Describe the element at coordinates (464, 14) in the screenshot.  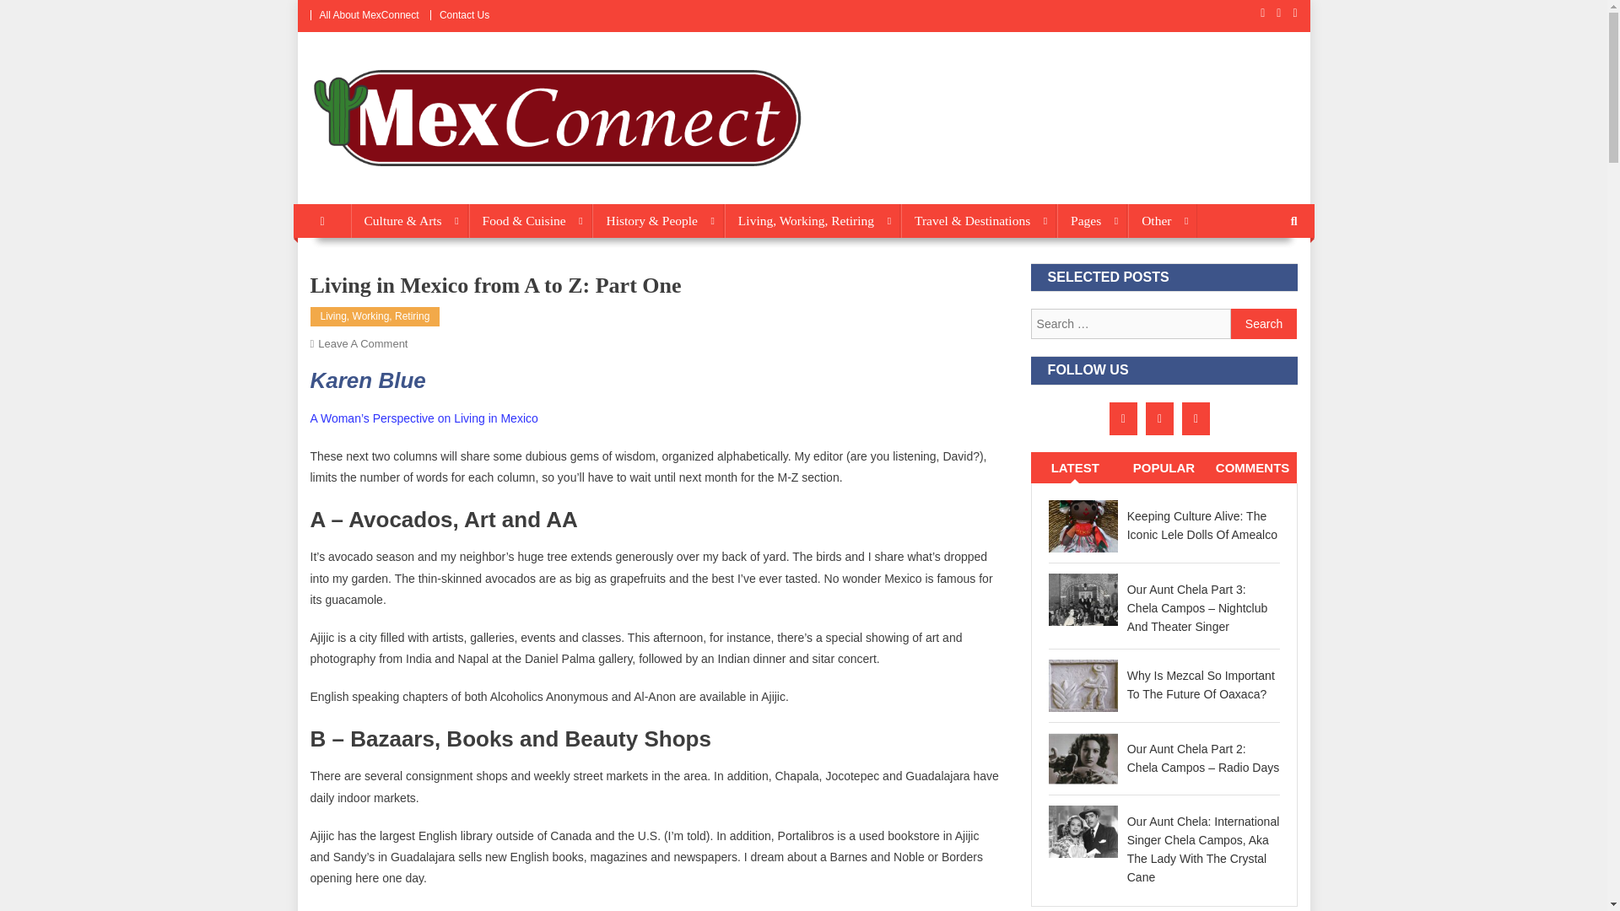
I see `Contact Us` at that location.